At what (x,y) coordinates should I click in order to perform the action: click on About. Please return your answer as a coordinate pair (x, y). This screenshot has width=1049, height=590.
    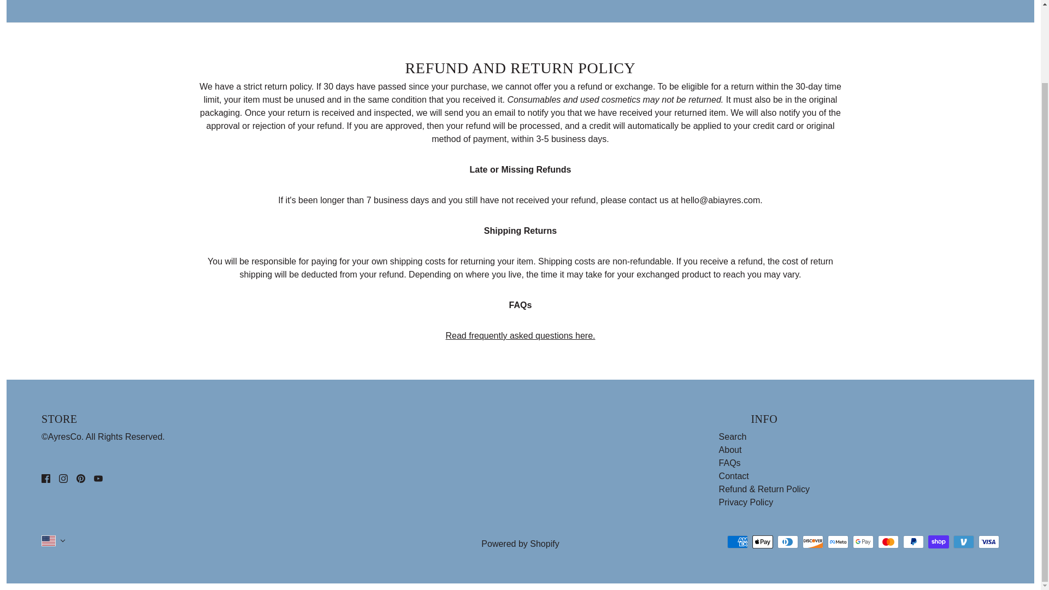
    Looking at the image, I should click on (730, 450).